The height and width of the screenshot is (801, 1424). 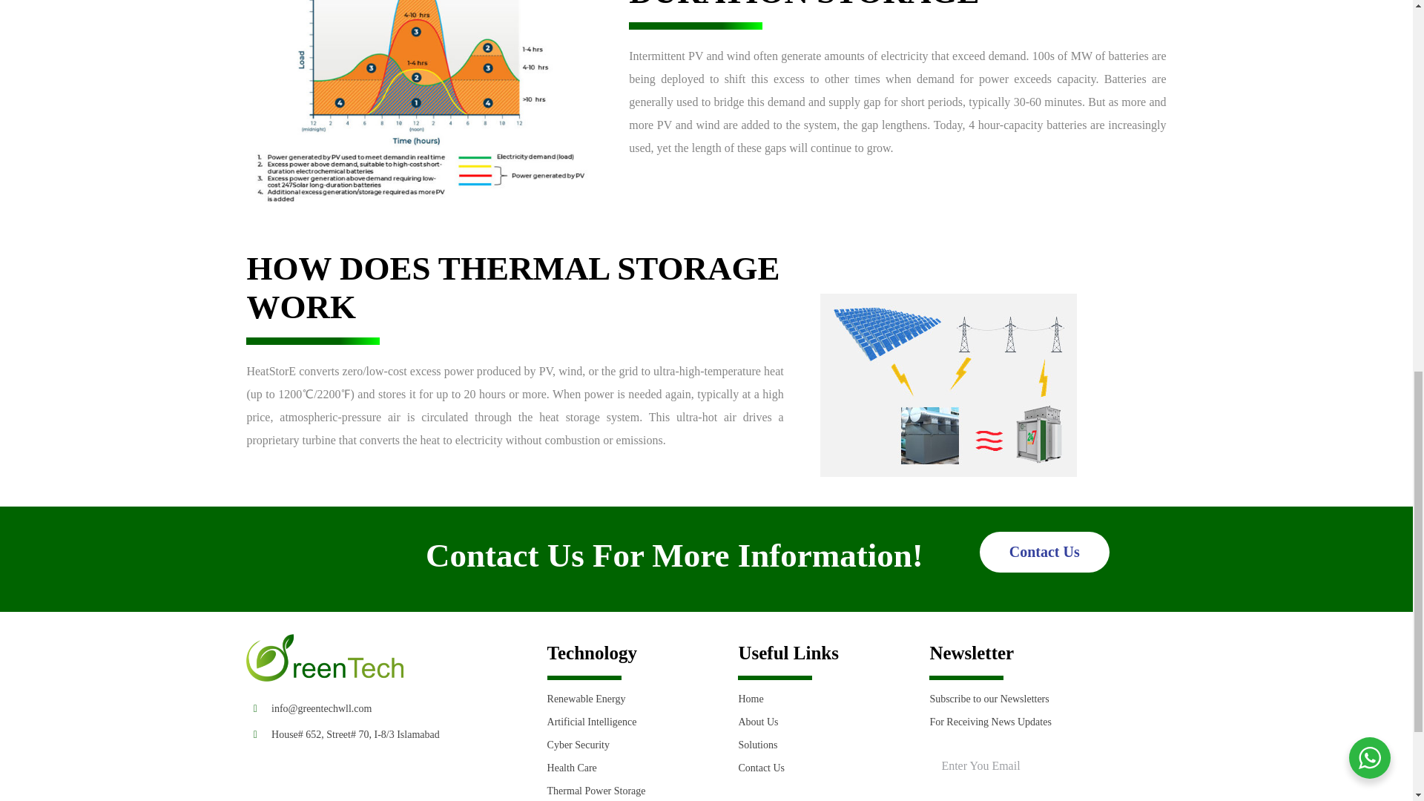 What do you see at coordinates (633, 722) in the screenshot?
I see `Artificial Intelligence` at bounding box center [633, 722].